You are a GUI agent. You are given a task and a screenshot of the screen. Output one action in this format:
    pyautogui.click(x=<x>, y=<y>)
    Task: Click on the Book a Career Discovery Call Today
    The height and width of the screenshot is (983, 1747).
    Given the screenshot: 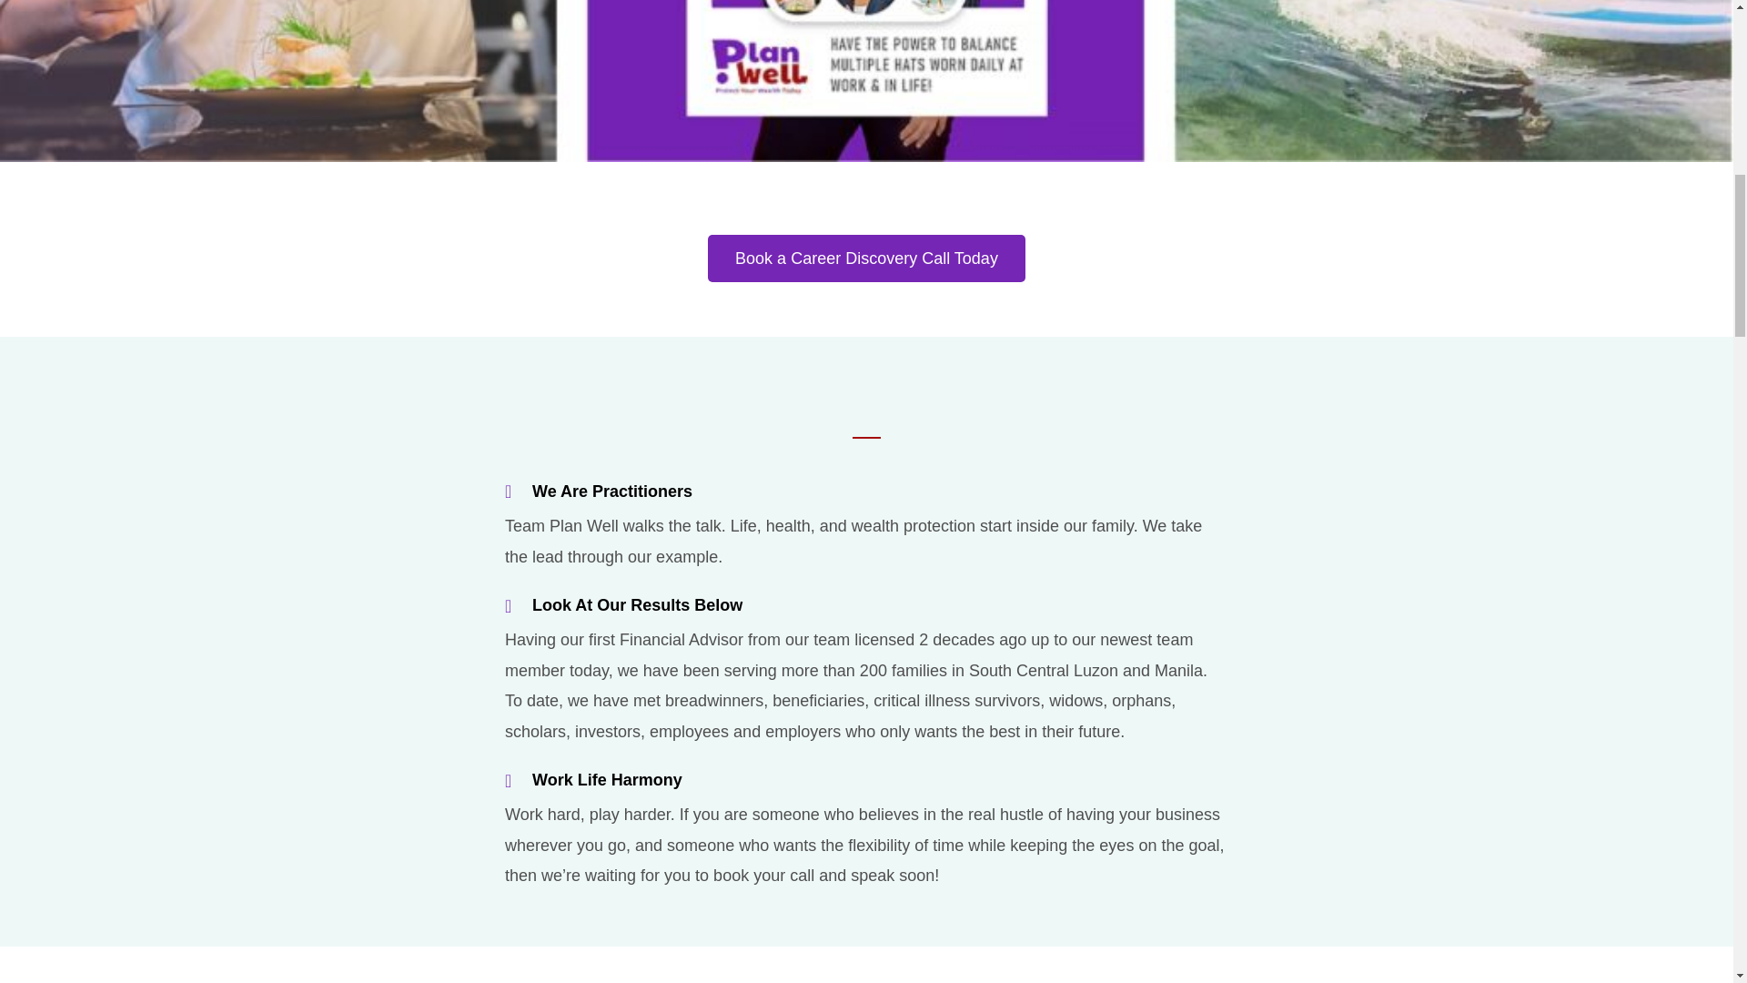 What is the action you would take?
    pyautogui.click(x=866, y=258)
    